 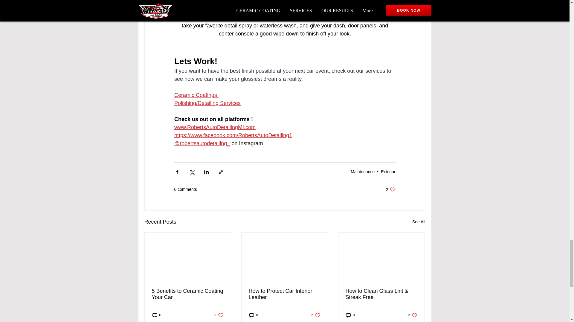 What do you see at coordinates (419, 222) in the screenshot?
I see `Maintenance` at bounding box center [419, 222].